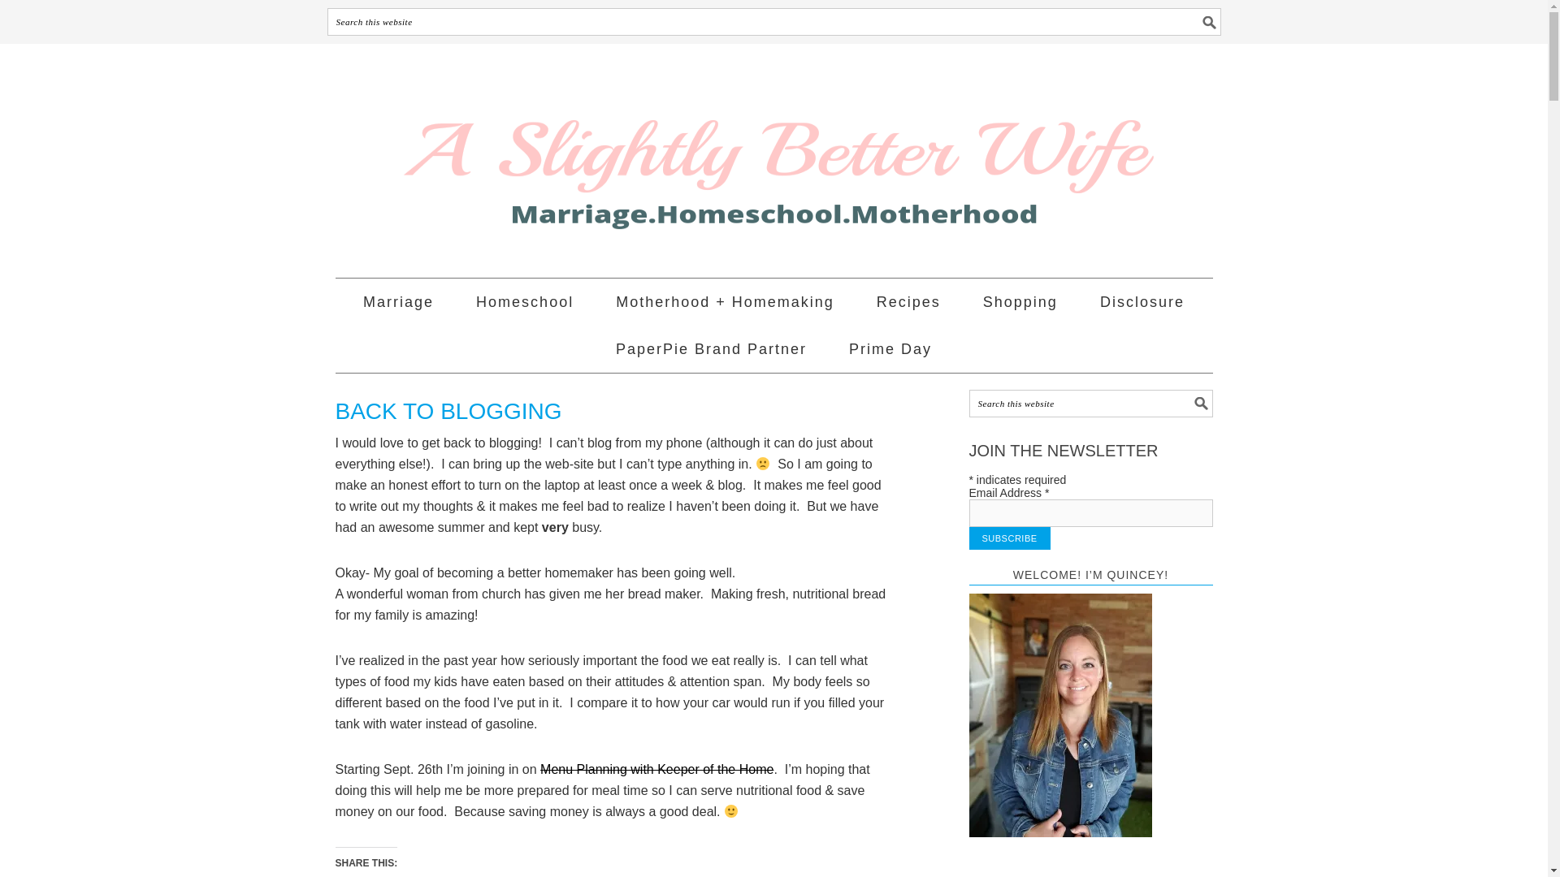 The height and width of the screenshot is (877, 1560). What do you see at coordinates (525, 302) in the screenshot?
I see `Homeschool` at bounding box center [525, 302].